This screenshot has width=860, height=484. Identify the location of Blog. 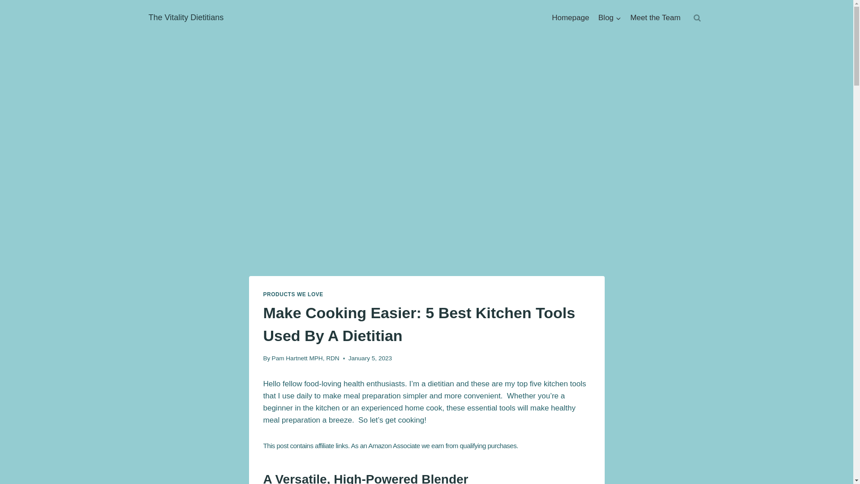
(610, 18).